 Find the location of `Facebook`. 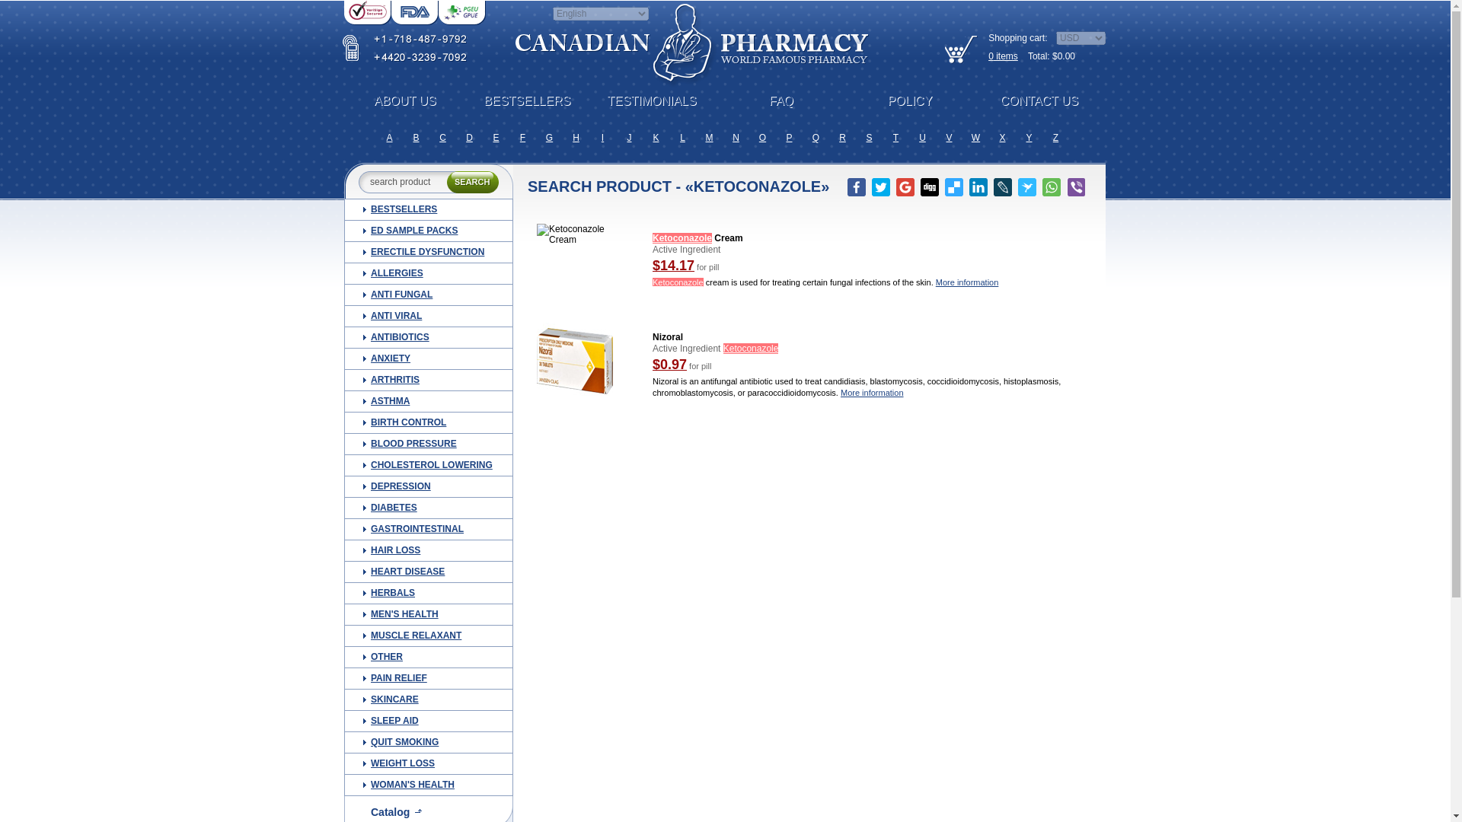

Facebook is located at coordinates (856, 187).